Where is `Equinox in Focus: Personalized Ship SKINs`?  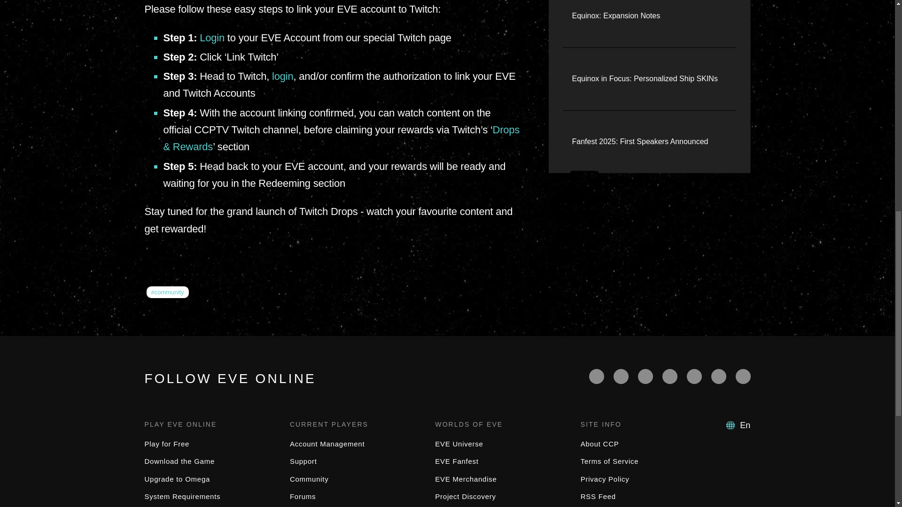
Equinox in Focus: Personalized Ship SKINs is located at coordinates (645, 79).